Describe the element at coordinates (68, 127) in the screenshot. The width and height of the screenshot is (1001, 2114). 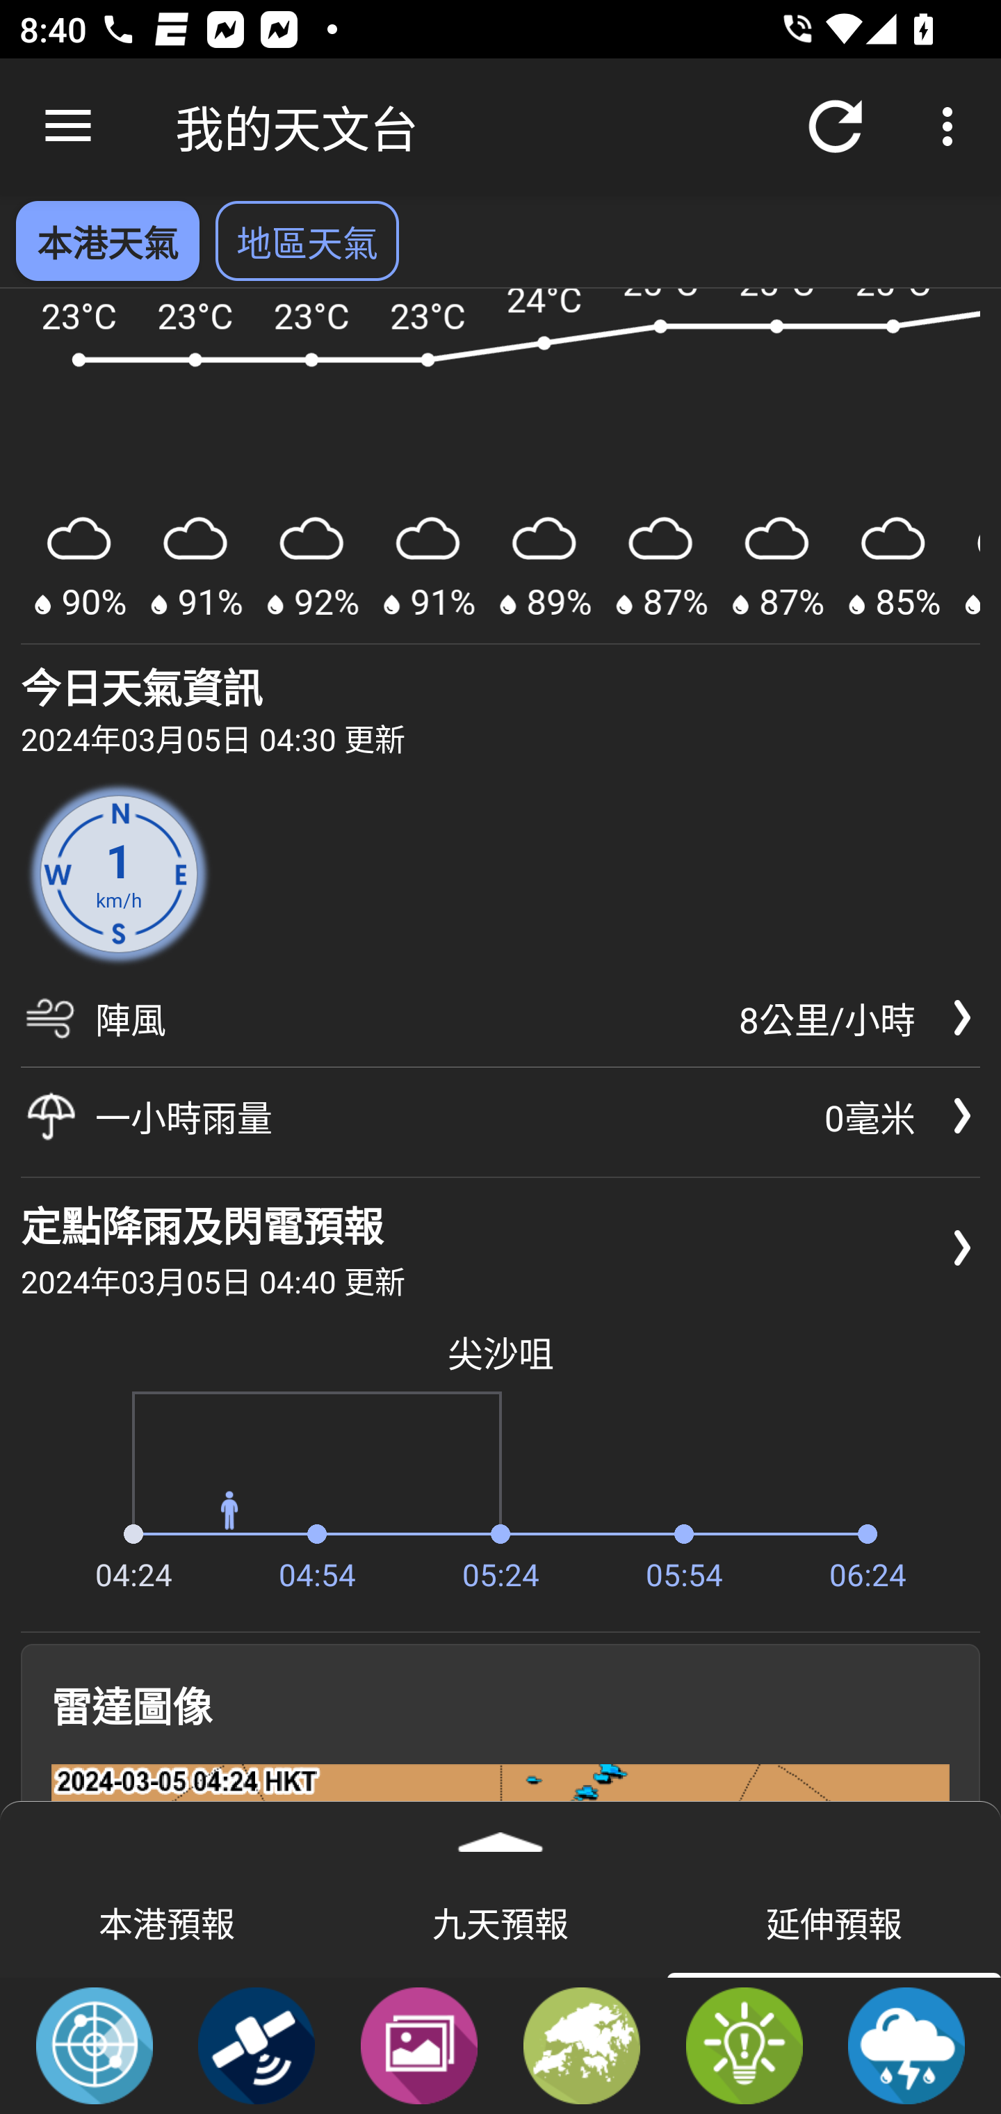
I see `向上瀏覽` at that location.